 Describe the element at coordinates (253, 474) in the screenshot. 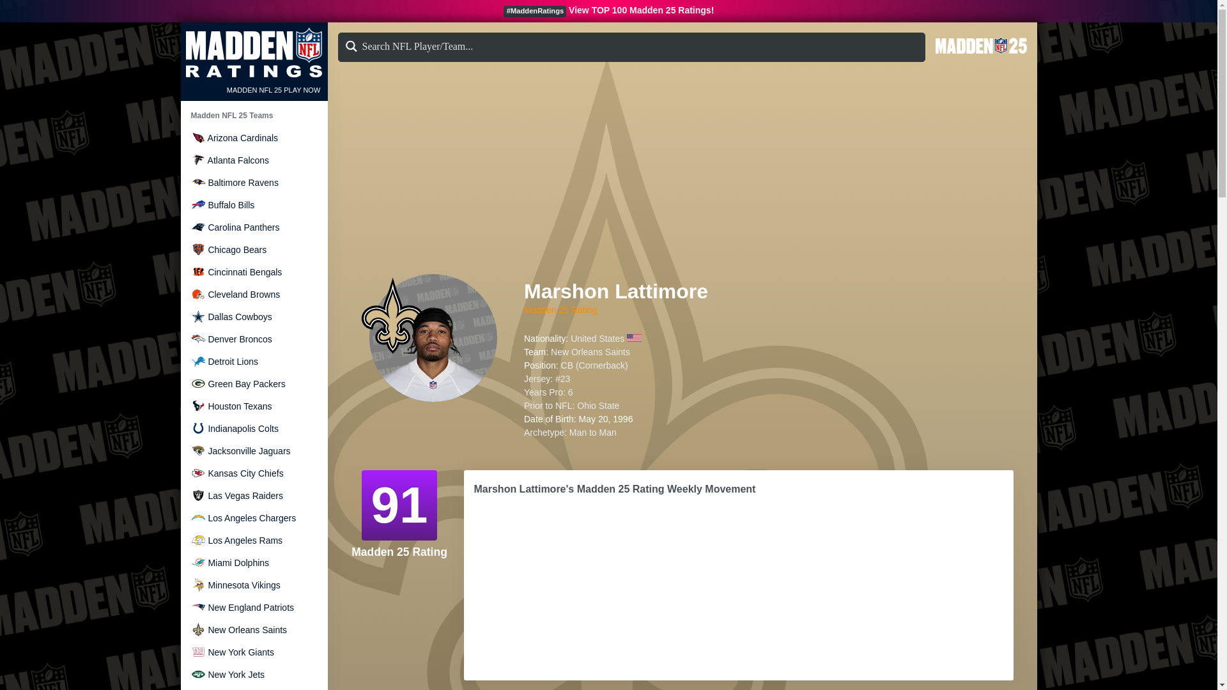

I see `Kansas City Chiefs` at that location.